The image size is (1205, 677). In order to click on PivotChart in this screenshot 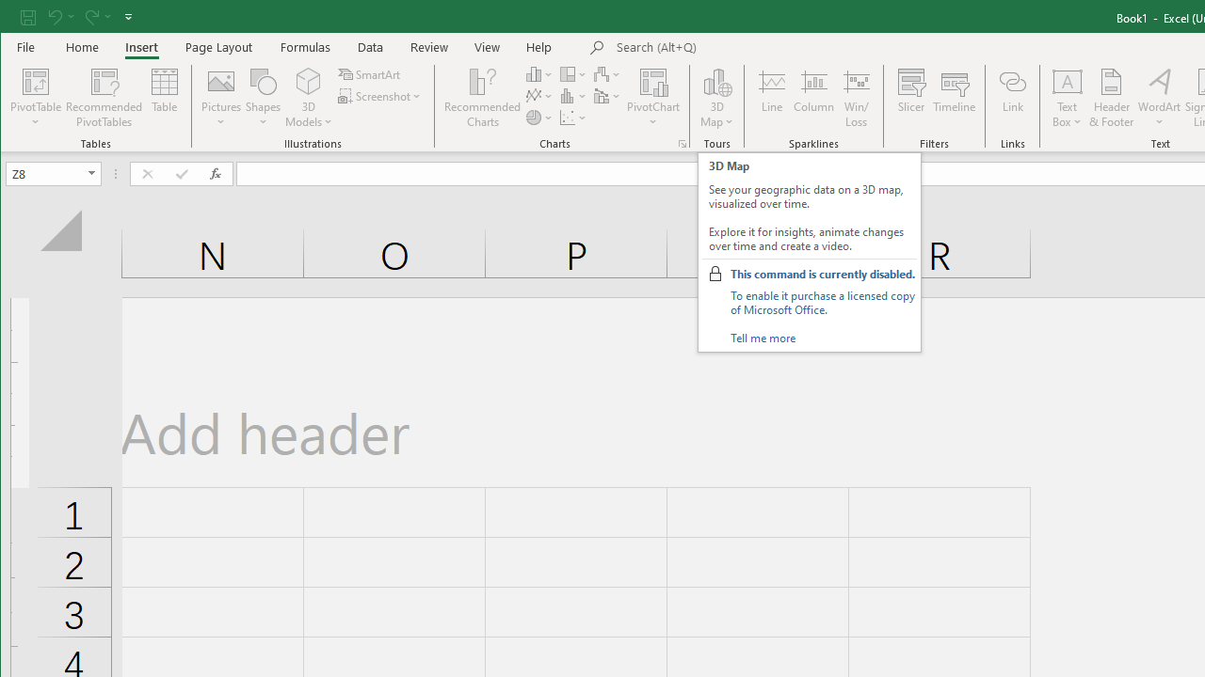, I will do `click(653, 81)`.